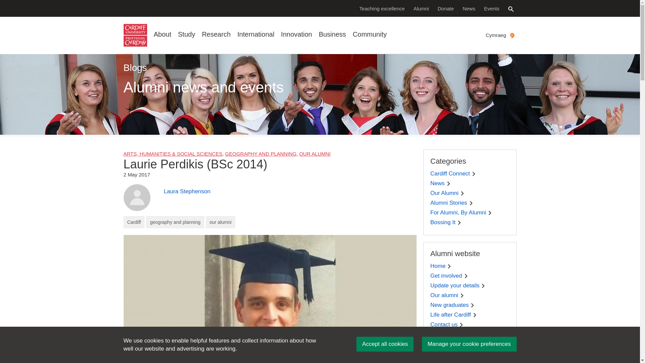  What do you see at coordinates (471, 203) in the screenshot?
I see `Chevron right` at bounding box center [471, 203].